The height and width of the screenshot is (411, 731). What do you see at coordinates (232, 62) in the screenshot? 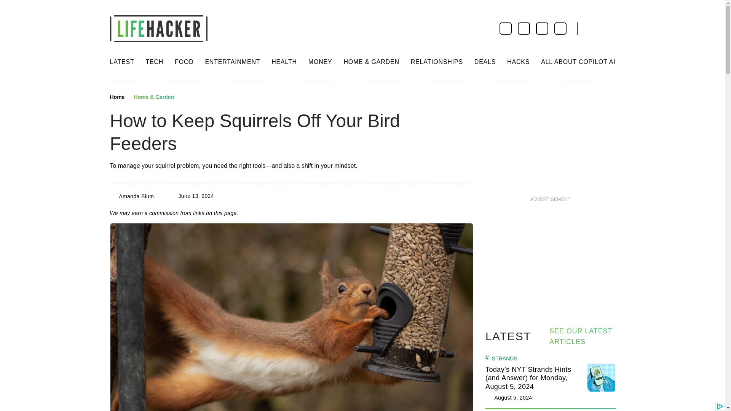
I see `ENTERTAINMENT` at bounding box center [232, 62].